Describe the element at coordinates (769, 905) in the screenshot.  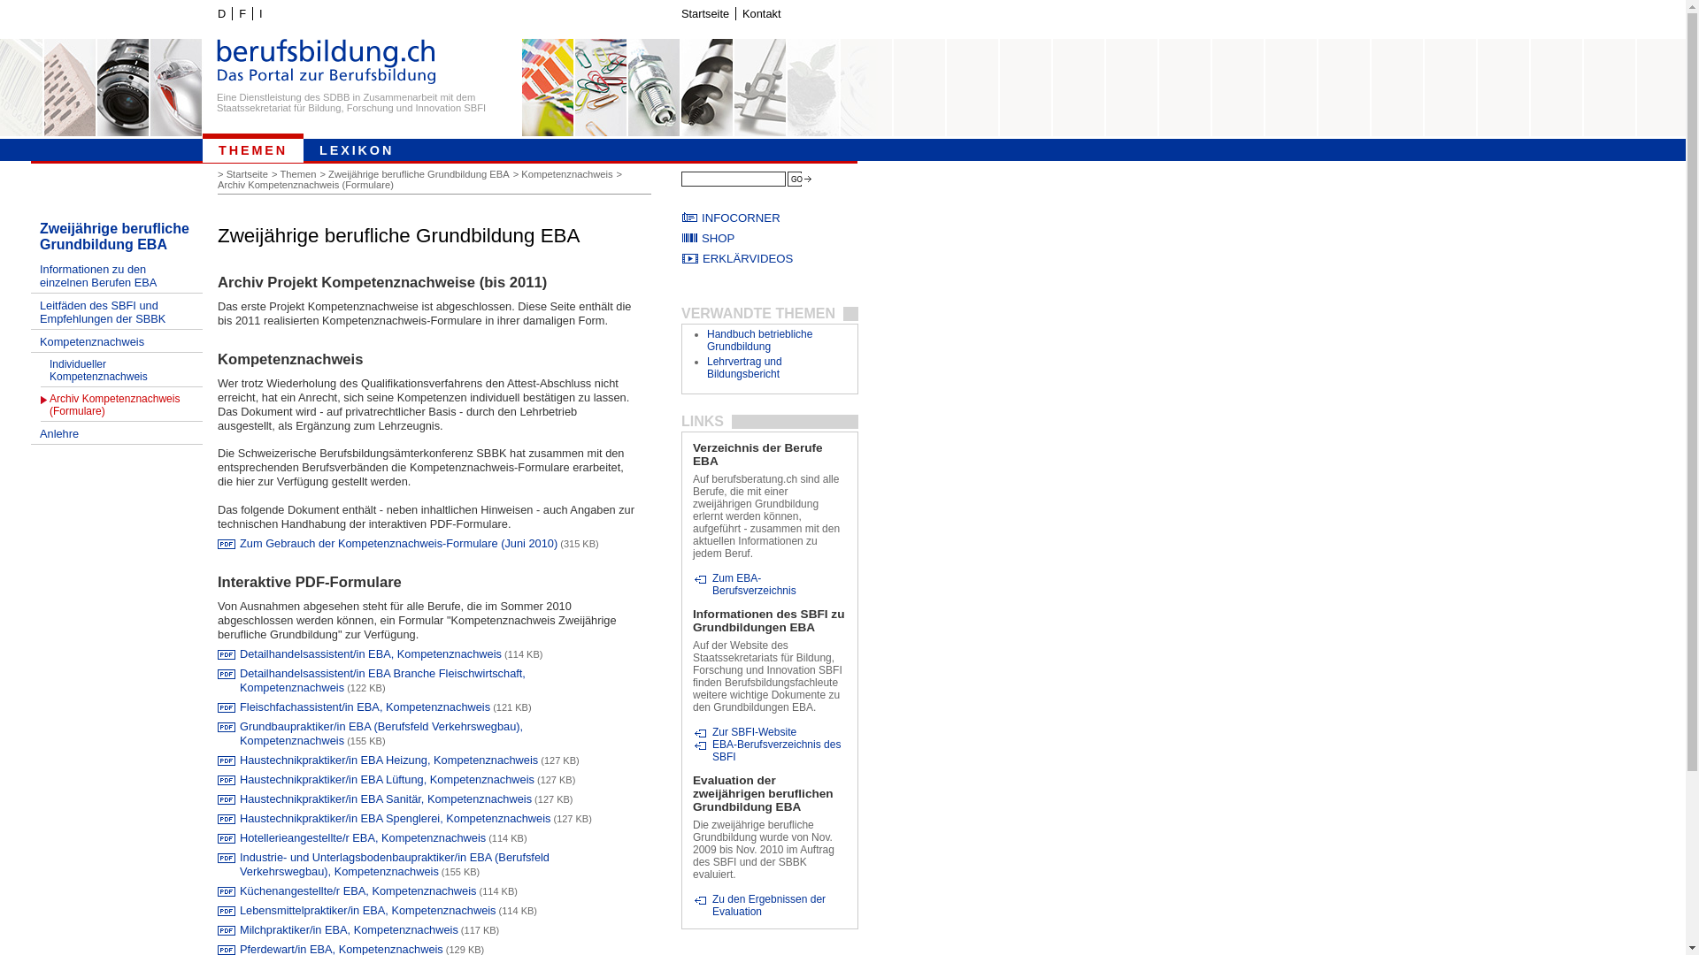
I see `Zu den Ergebnissen der Evaluation` at that location.